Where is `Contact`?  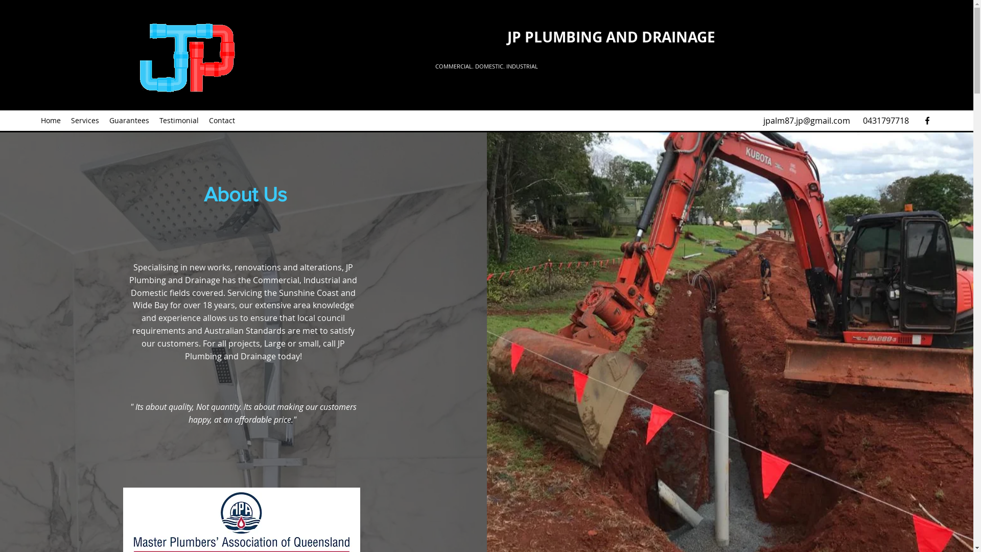
Contact is located at coordinates (222, 121).